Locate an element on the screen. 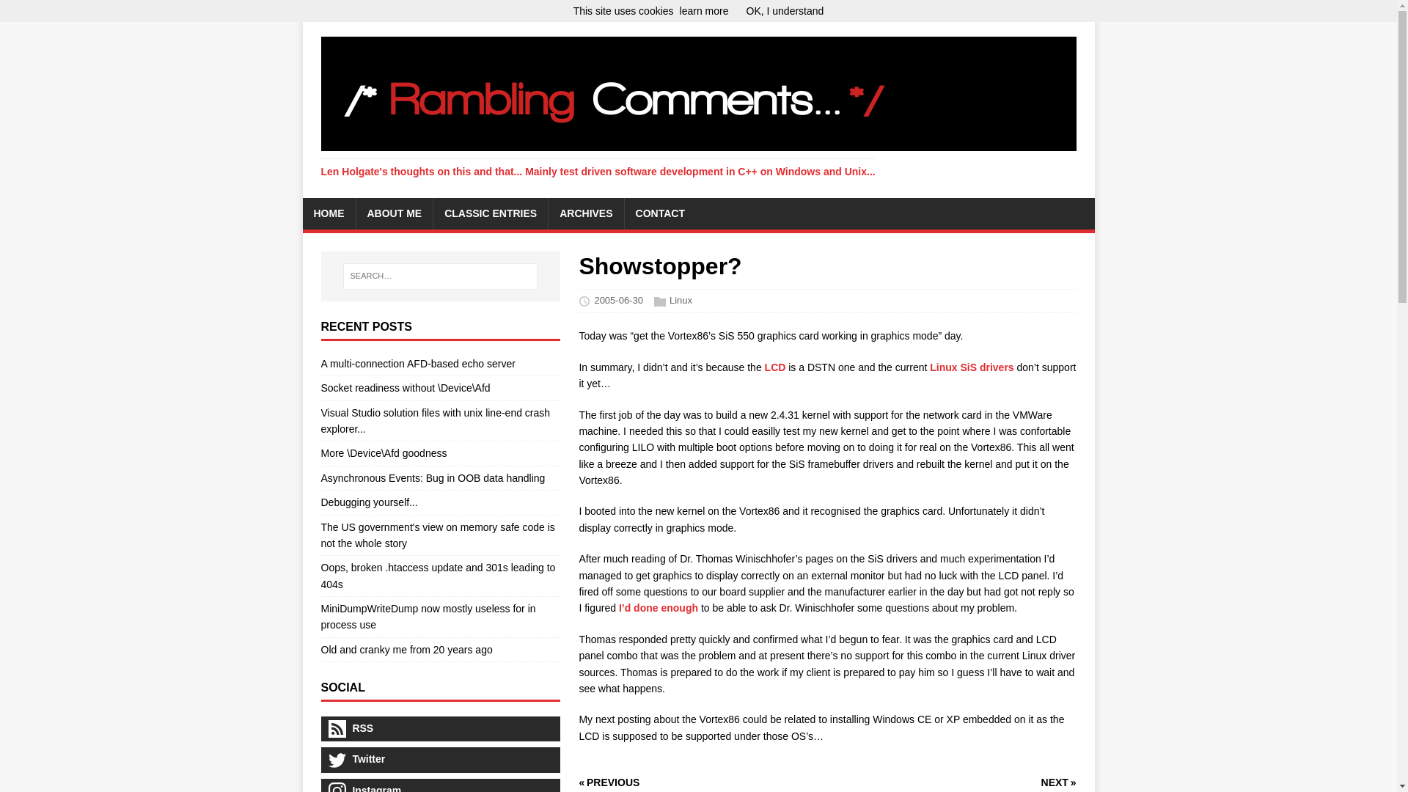 The image size is (1408, 792). Debugging yourself... is located at coordinates (370, 502).